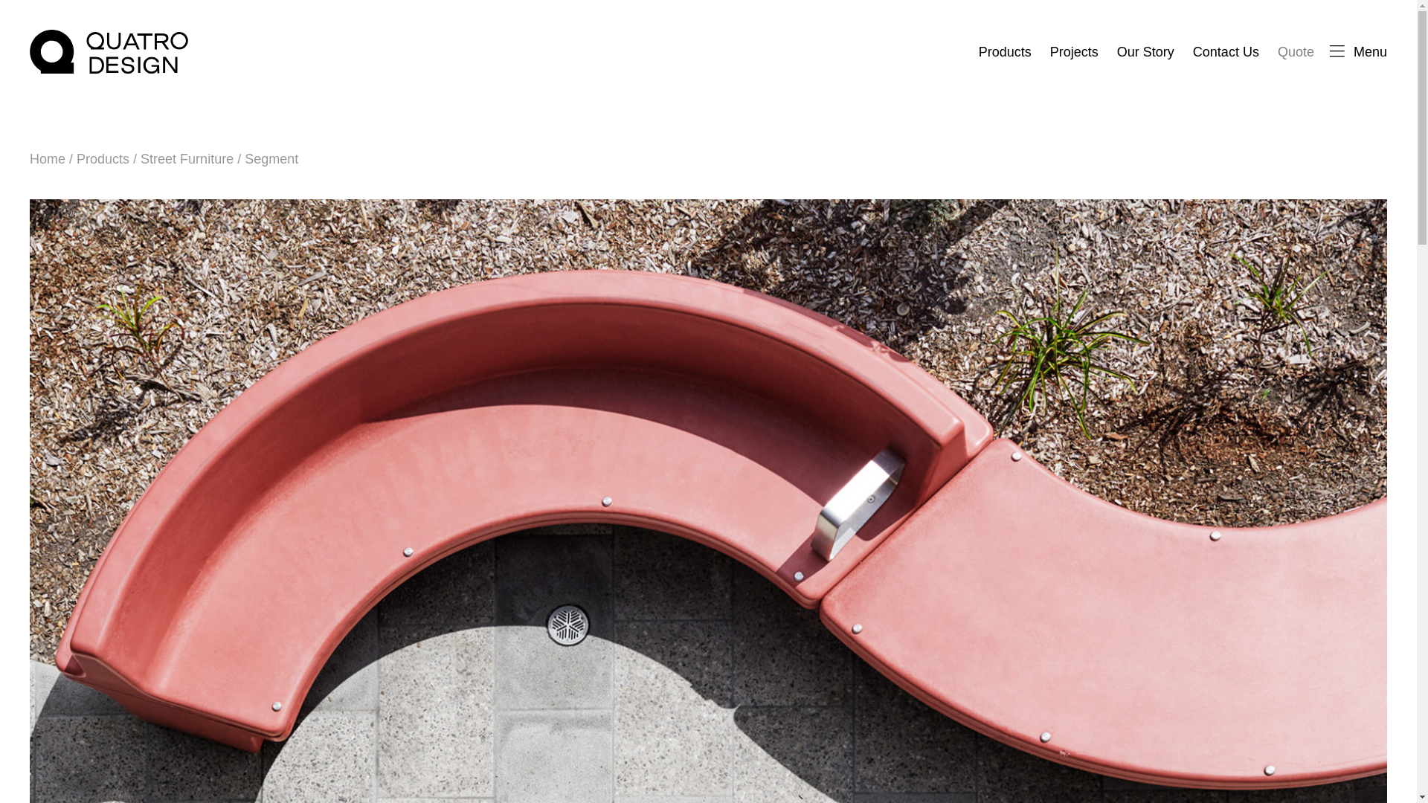 The image size is (1428, 803). I want to click on Products, so click(103, 159).